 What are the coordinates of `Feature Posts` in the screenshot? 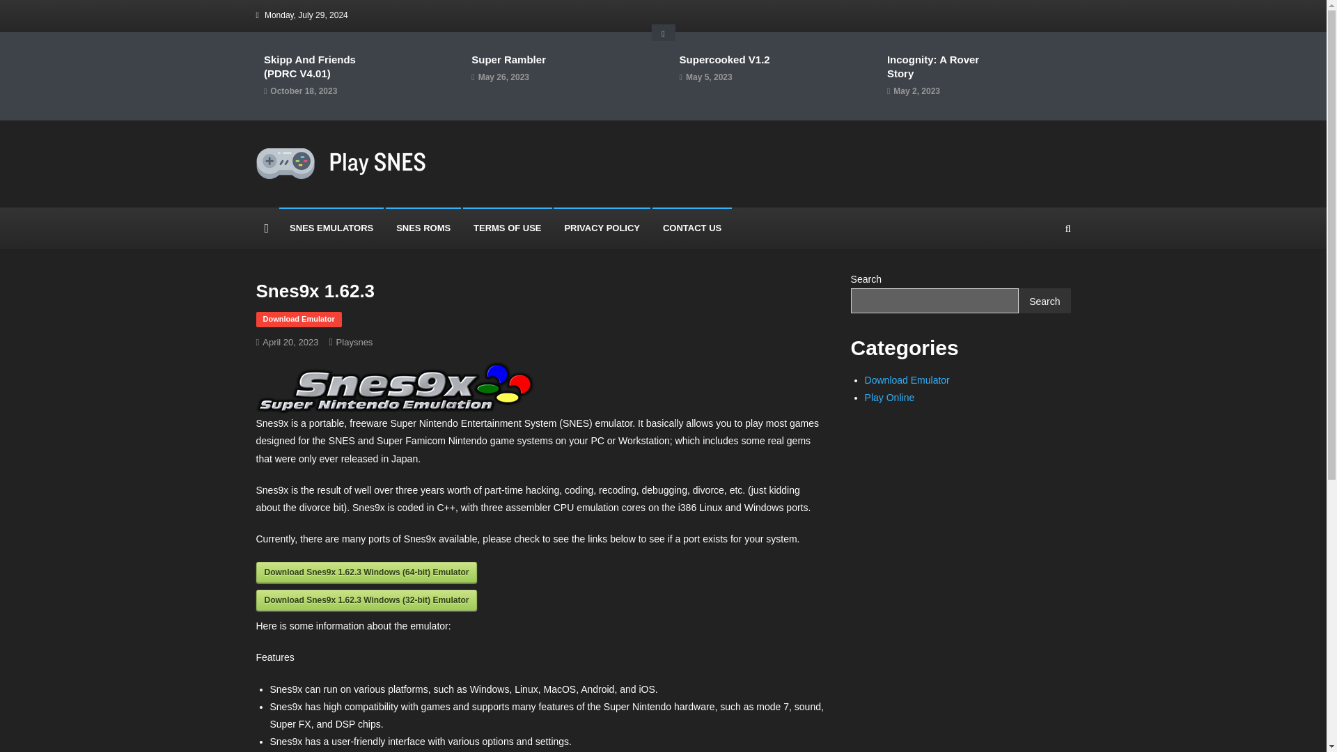 It's located at (663, 32).